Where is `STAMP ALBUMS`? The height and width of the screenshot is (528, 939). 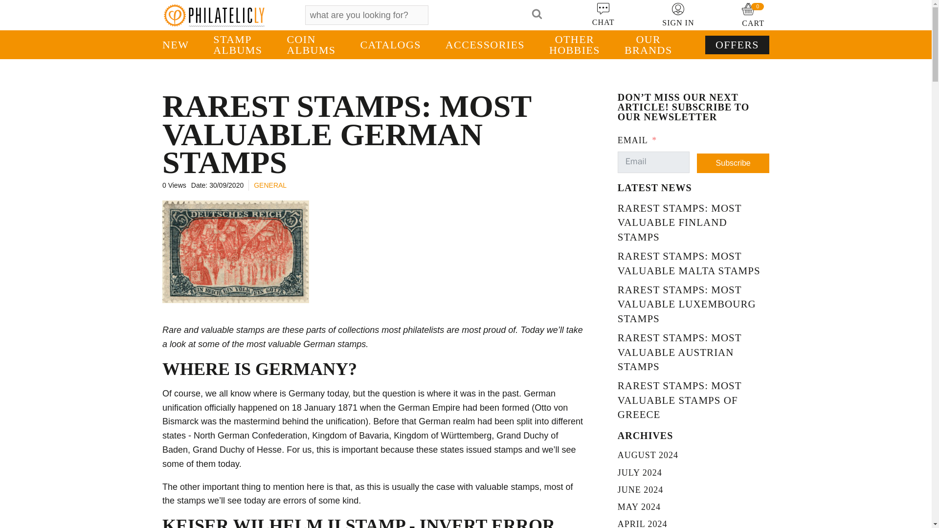
STAMP ALBUMS is located at coordinates (237, 45).